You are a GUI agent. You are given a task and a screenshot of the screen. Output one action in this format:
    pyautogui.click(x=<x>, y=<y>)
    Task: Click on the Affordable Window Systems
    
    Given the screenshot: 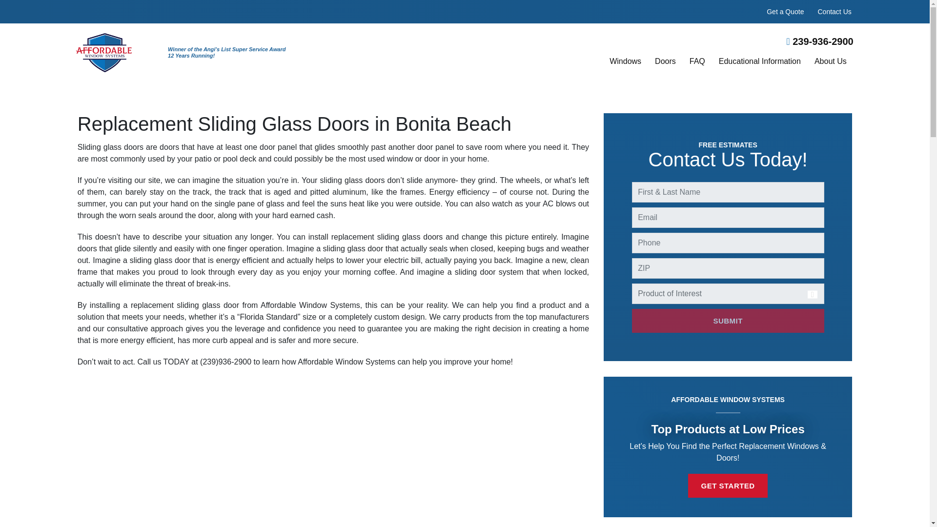 What is the action you would take?
    pyautogui.click(x=103, y=52)
    